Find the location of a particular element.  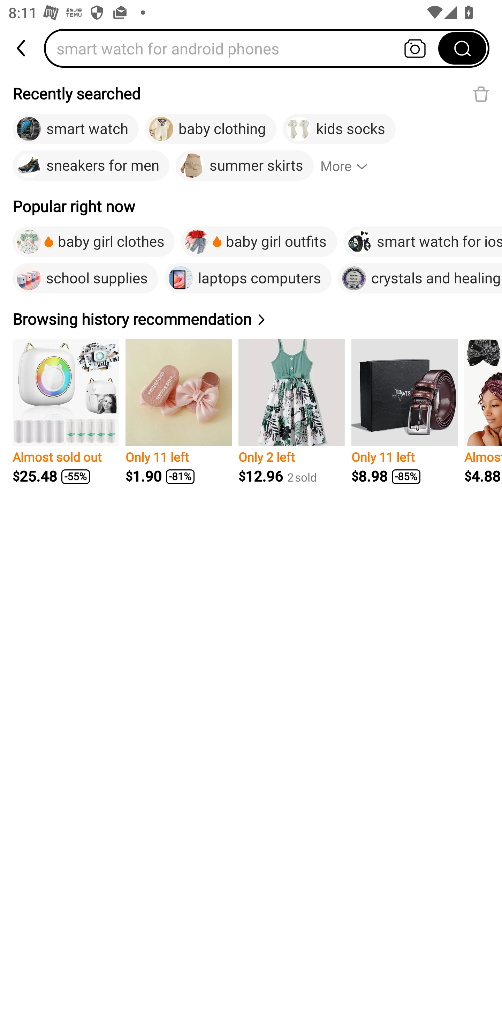

crystals and healing stones is located at coordinates (420, 278).